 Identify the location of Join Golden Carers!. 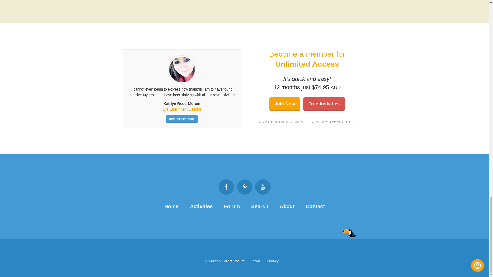
(285, 104).